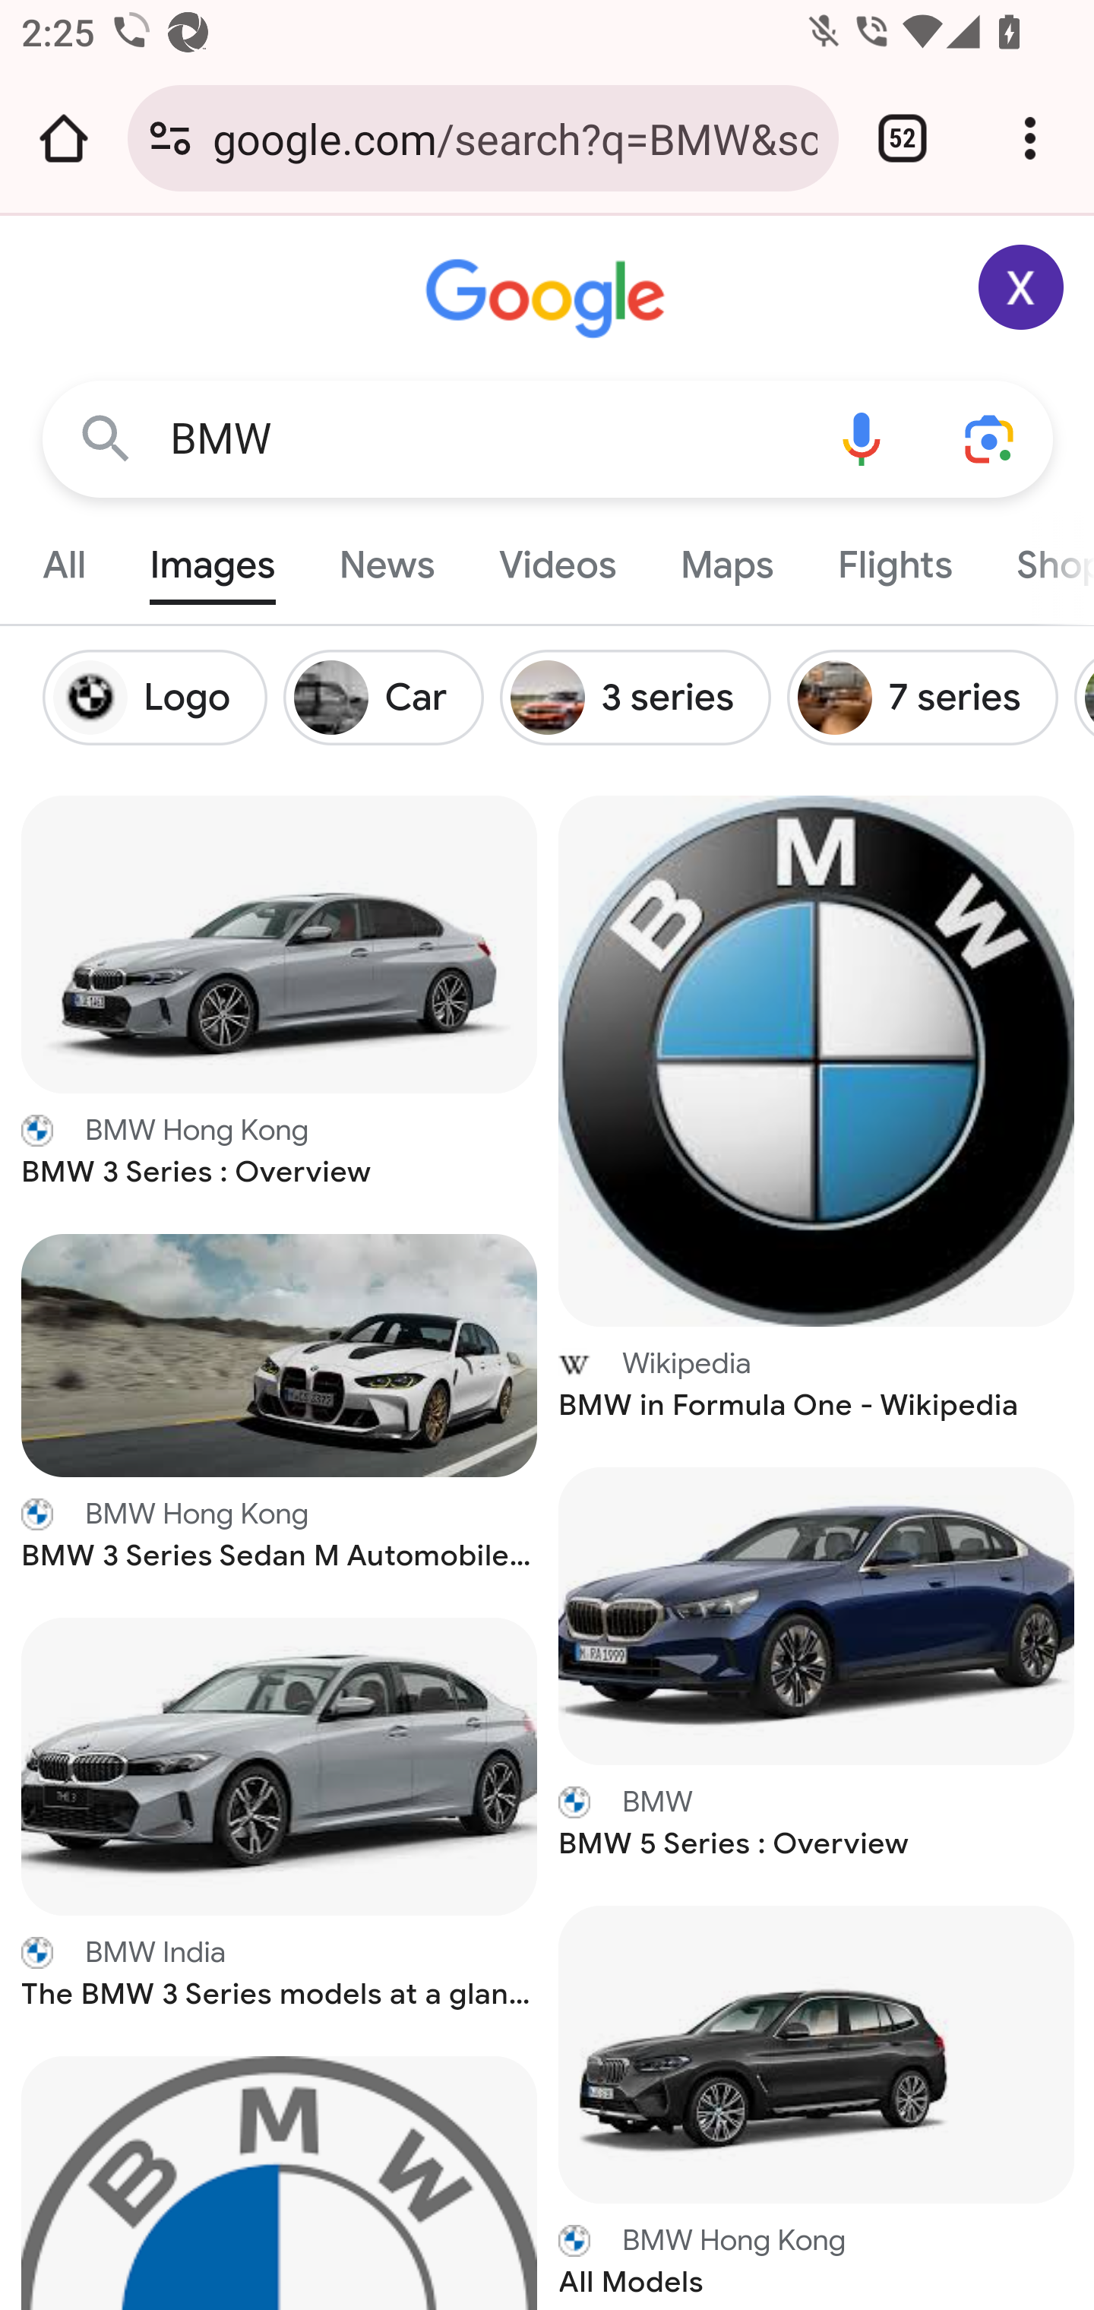  What do you see at coordinates (726, 558) in the screenshot?
I see `Maps` at bounding box center [726, 558].